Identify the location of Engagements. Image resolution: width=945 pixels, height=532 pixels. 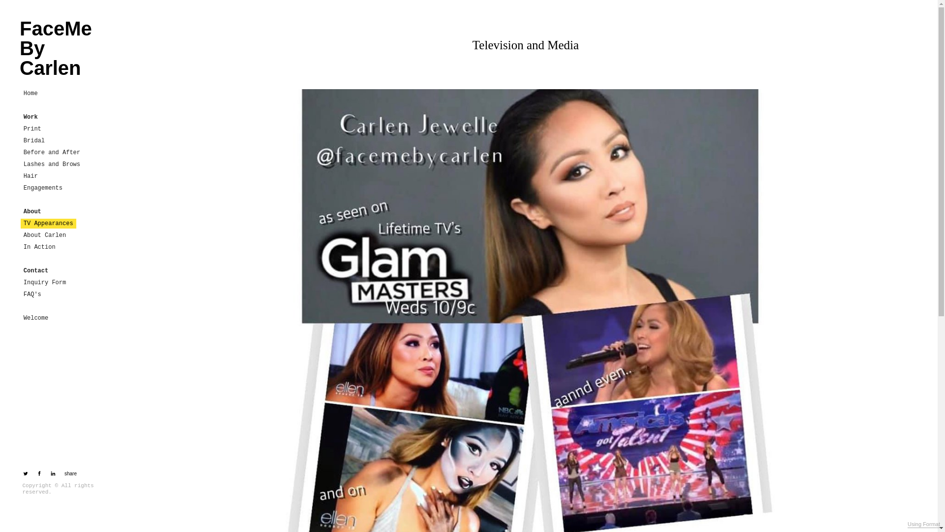
(43, 188).